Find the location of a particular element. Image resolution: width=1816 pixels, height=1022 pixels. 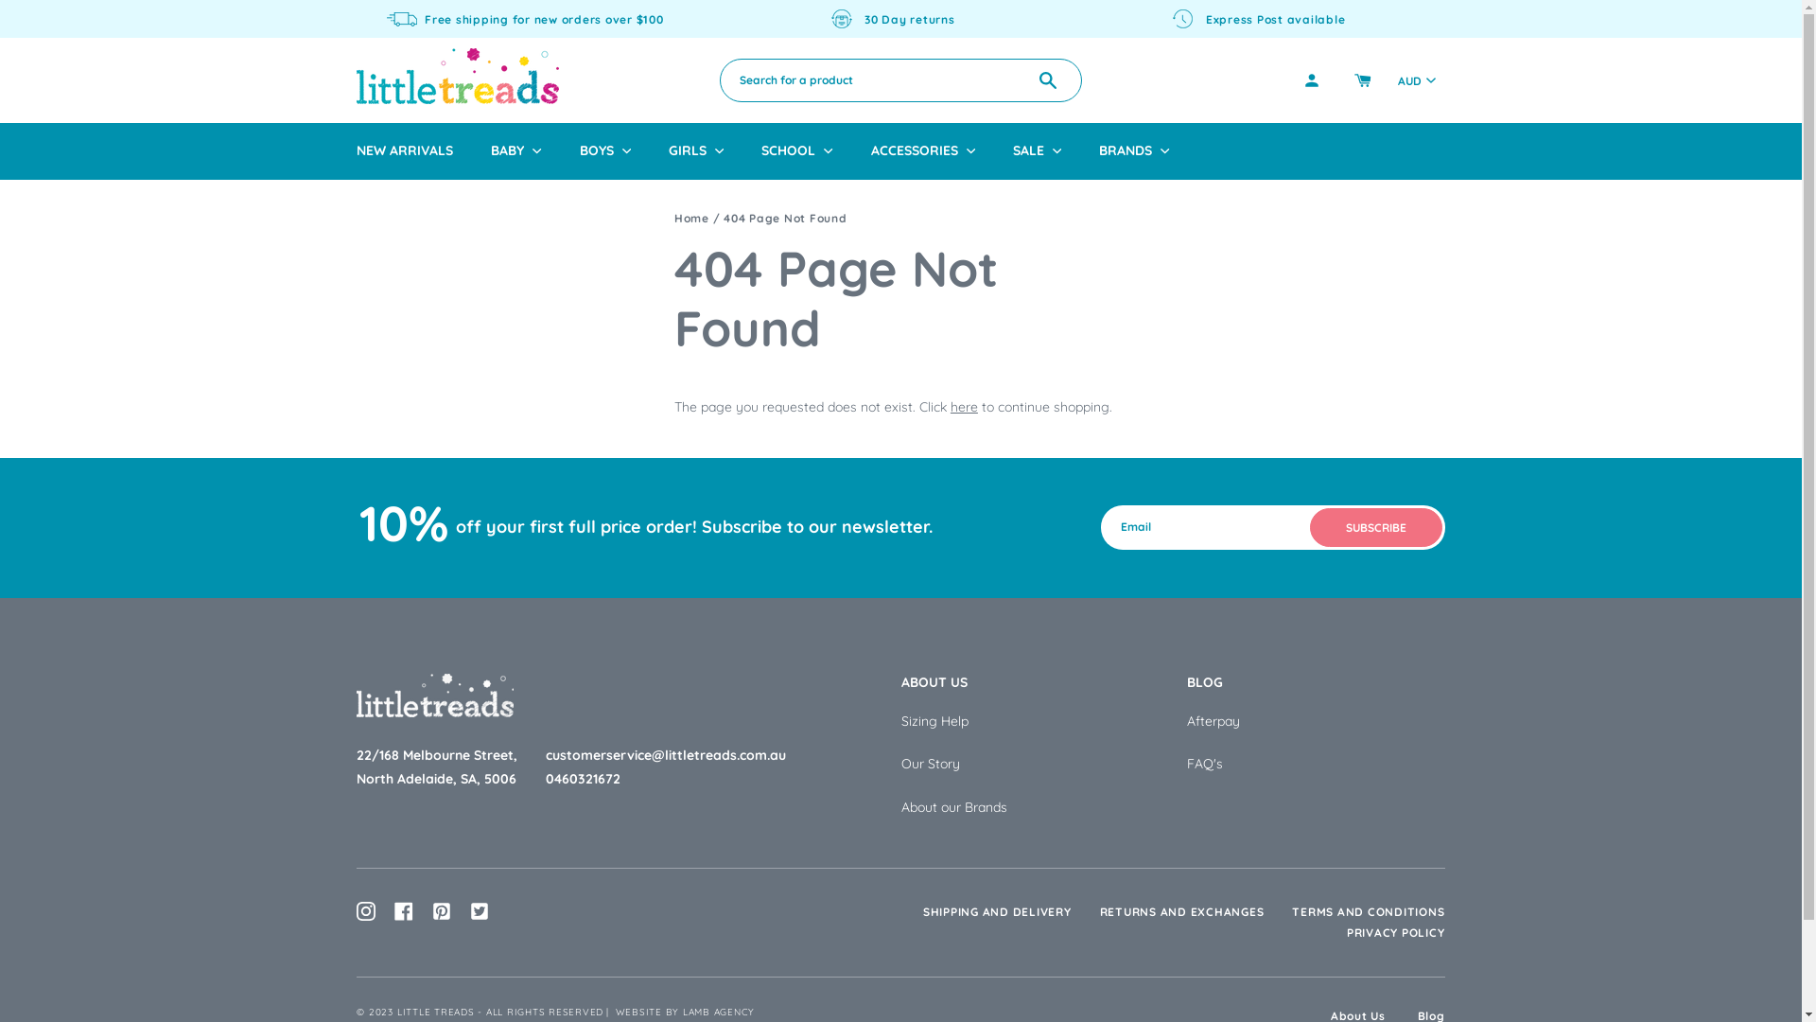

GIRLS is located at coordinates (696, 151).